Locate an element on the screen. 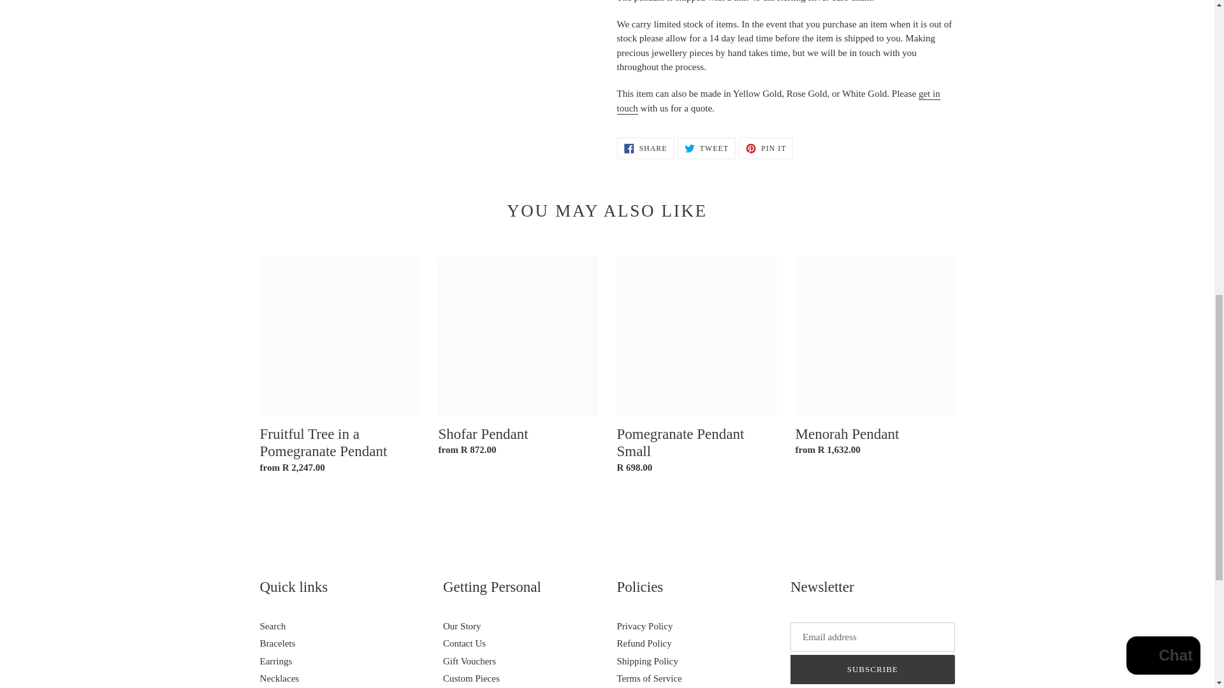  Contact Us is located at coordinates (778, 102).